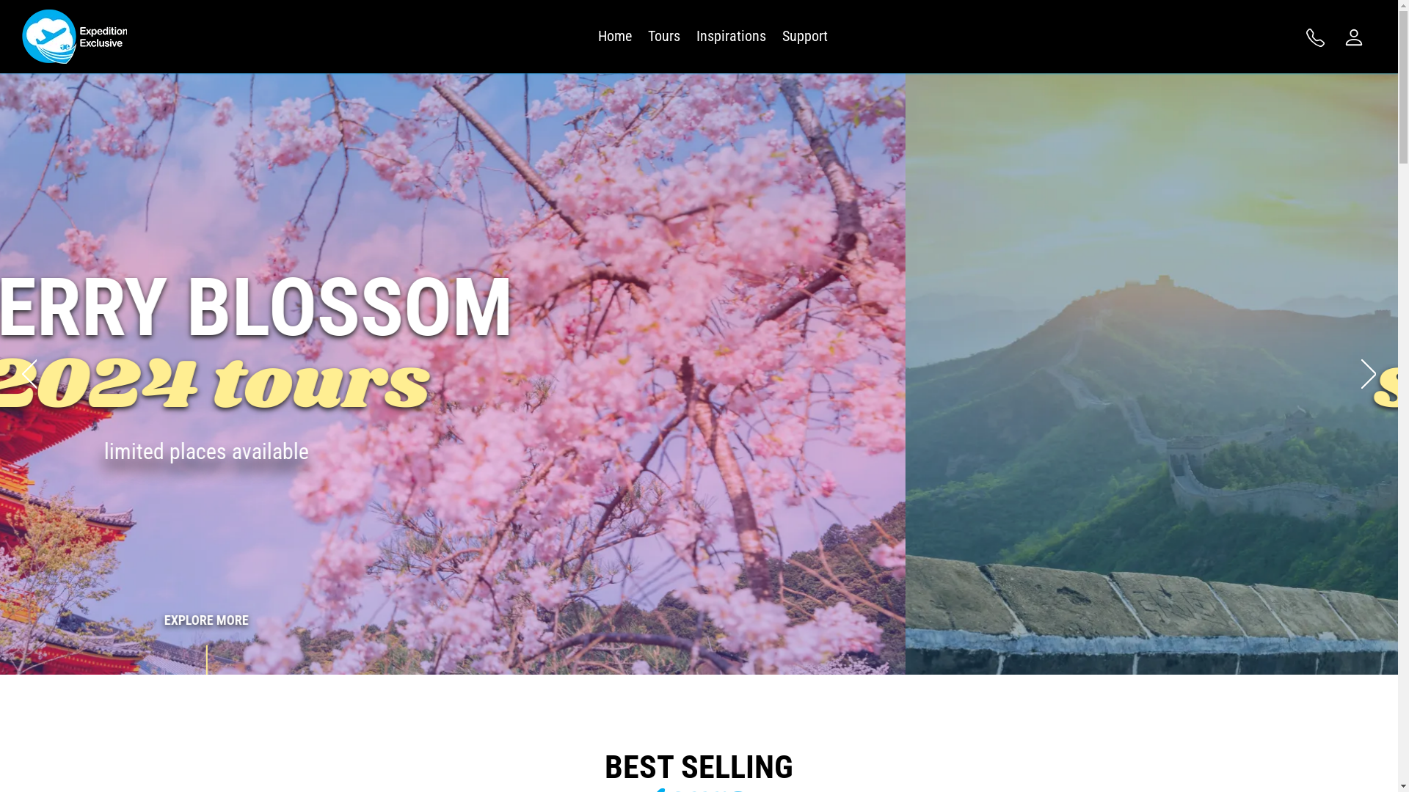 This screenshot has height=792, width=1409. What do you see at coordinates (29, 374) in the screenshot?
I see `Previous` at bounding box center [29, 374].